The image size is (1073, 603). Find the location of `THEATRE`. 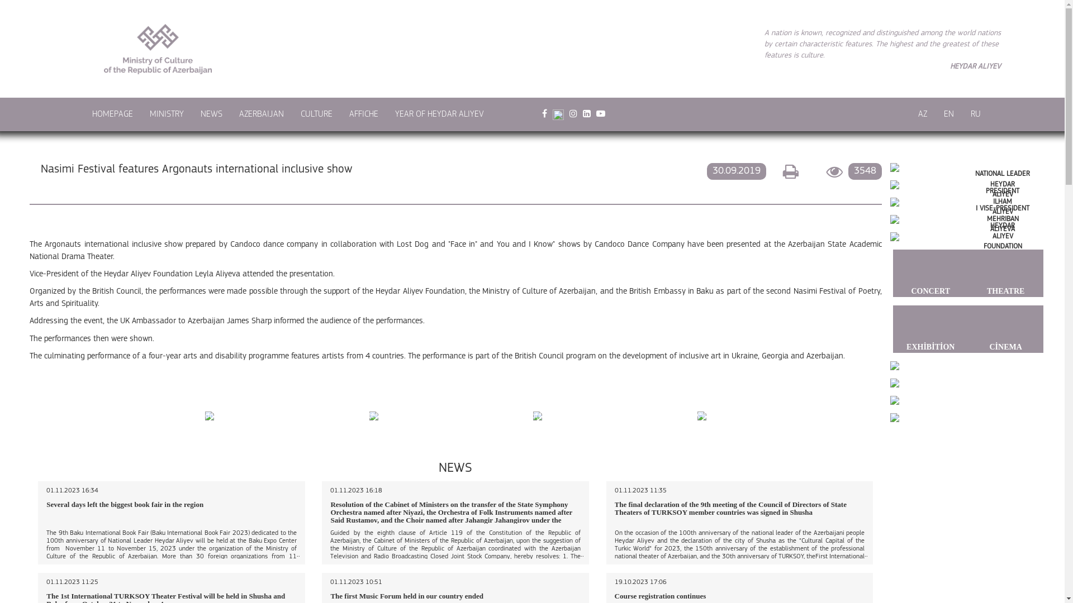

THEATRE is located at coordinates (1005, 273).